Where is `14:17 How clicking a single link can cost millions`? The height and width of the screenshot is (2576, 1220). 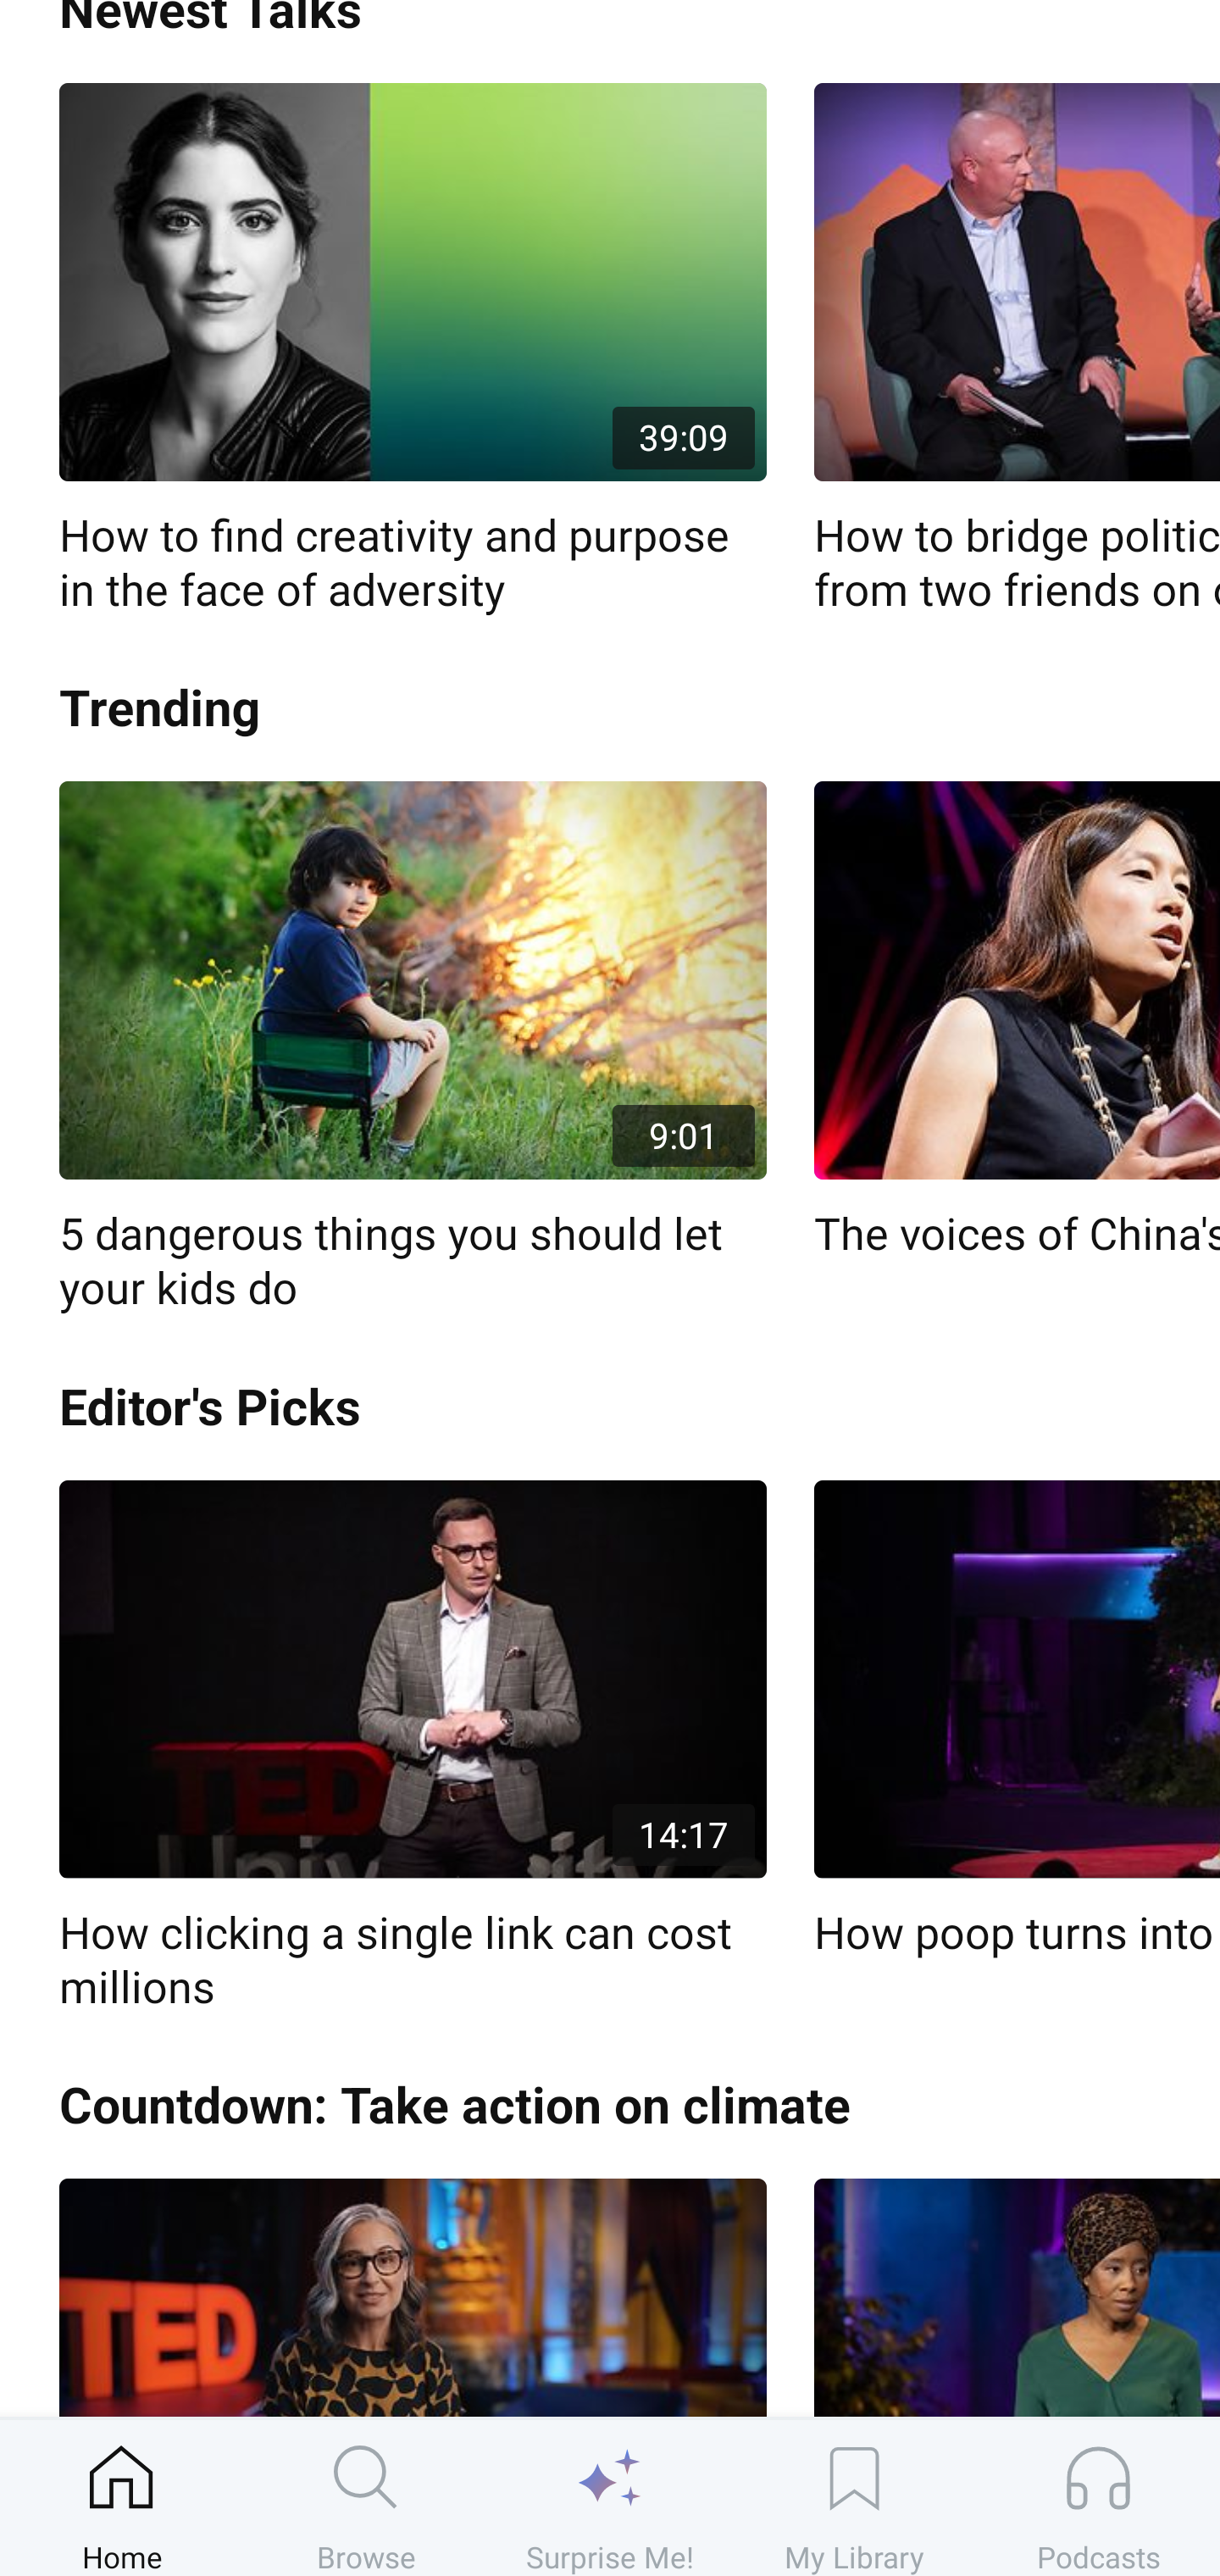
14:17 How clicking a single link can cost millions is located at coordinates (413, 1747).